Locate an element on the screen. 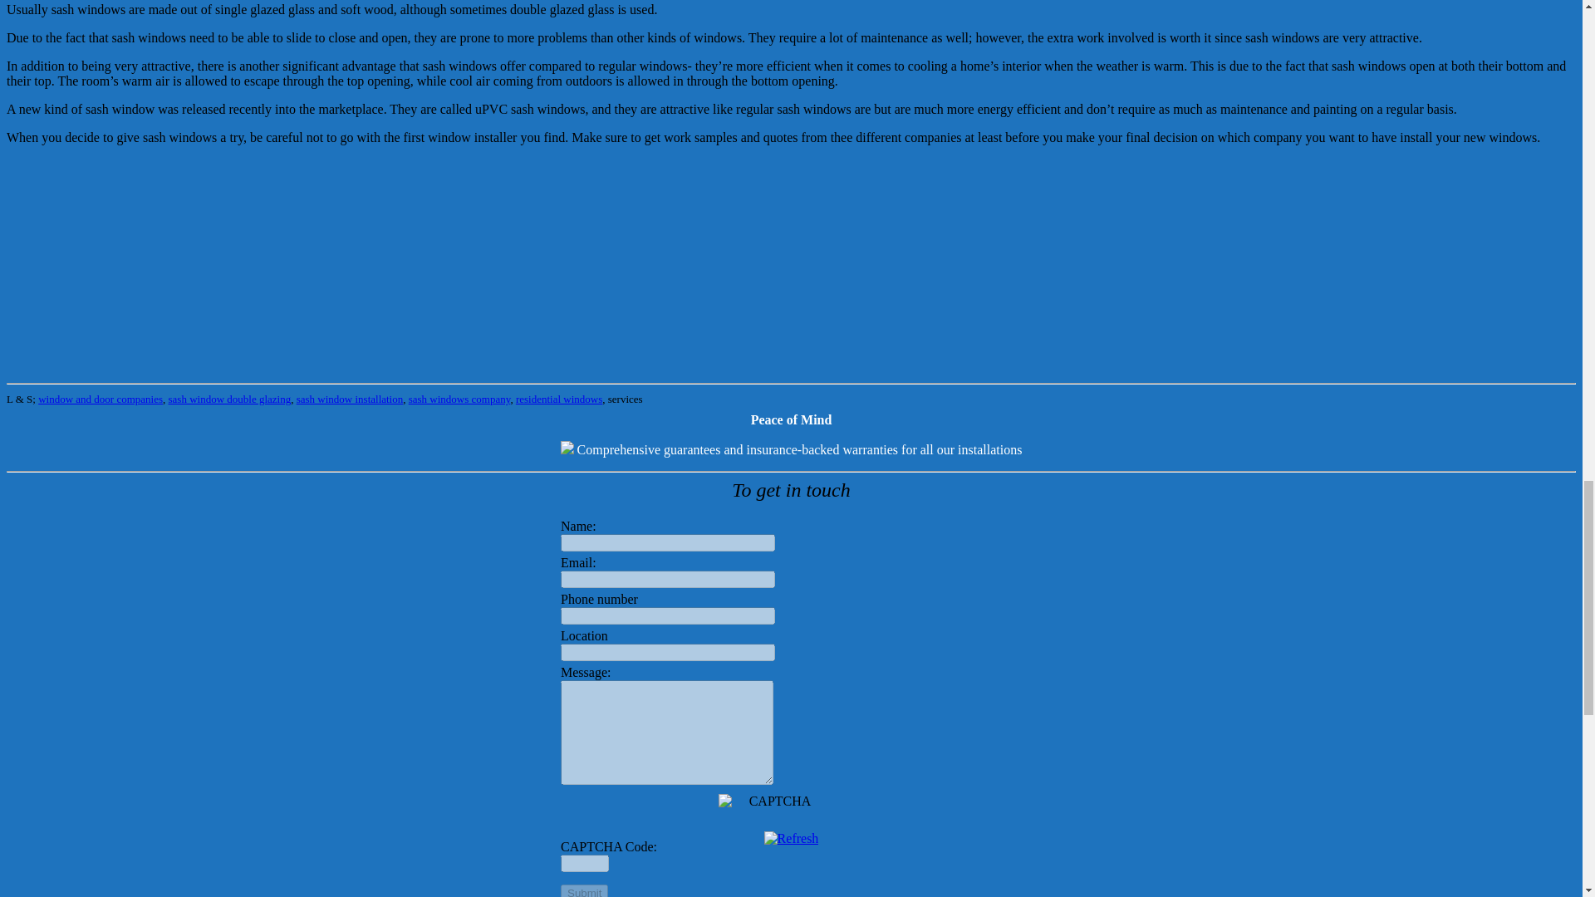 The width and height of the screenshot is (1595, 897). double glazing reviews is located at coordinates (100, 399).